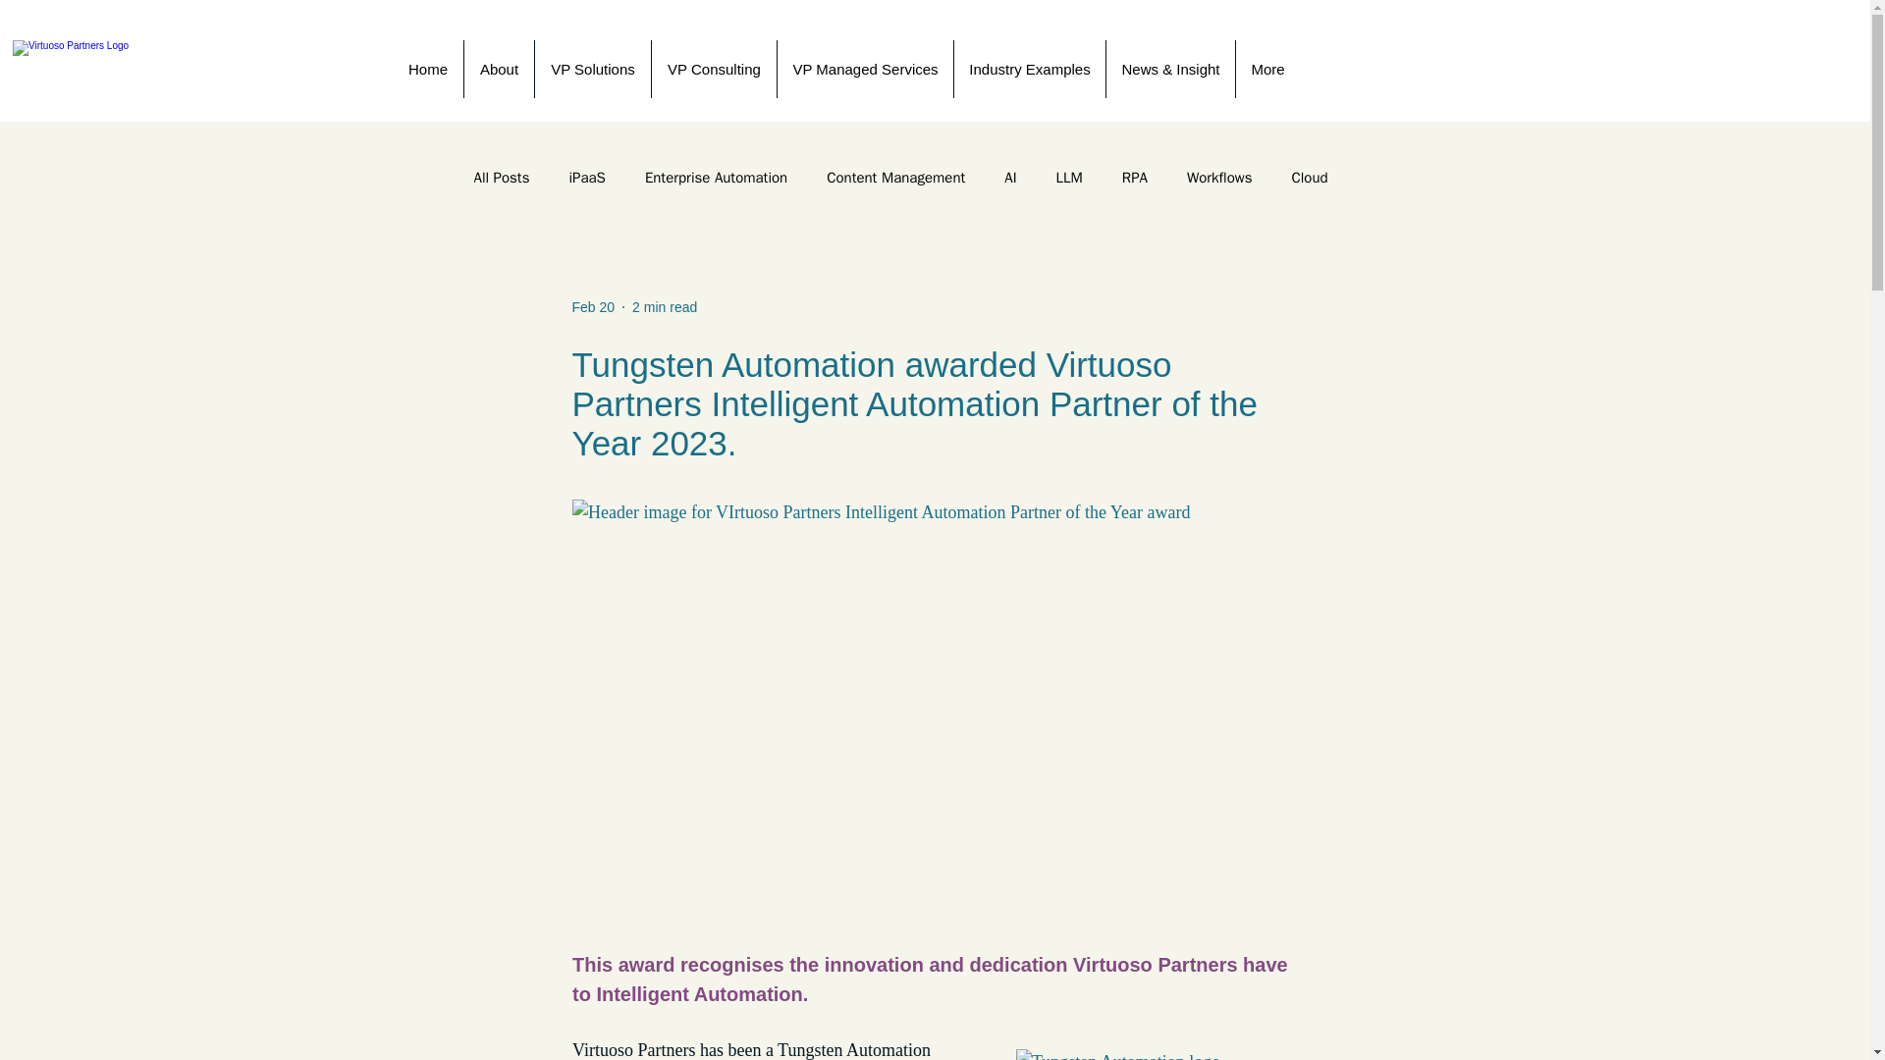  Describe the element at coordinates (895, 178) in the screenshot. I see `Content Management` at that location.